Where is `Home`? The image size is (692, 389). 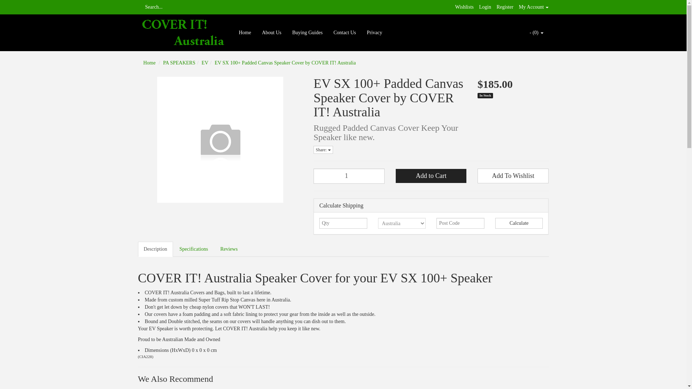
Home is located at coordinates (149, 63).